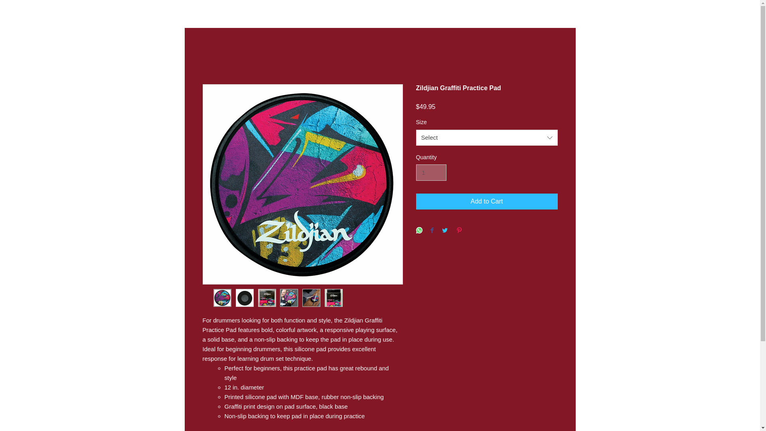 This screenshot has width=766, height=431. I want to click on Add to Cart, so click(487, 201).